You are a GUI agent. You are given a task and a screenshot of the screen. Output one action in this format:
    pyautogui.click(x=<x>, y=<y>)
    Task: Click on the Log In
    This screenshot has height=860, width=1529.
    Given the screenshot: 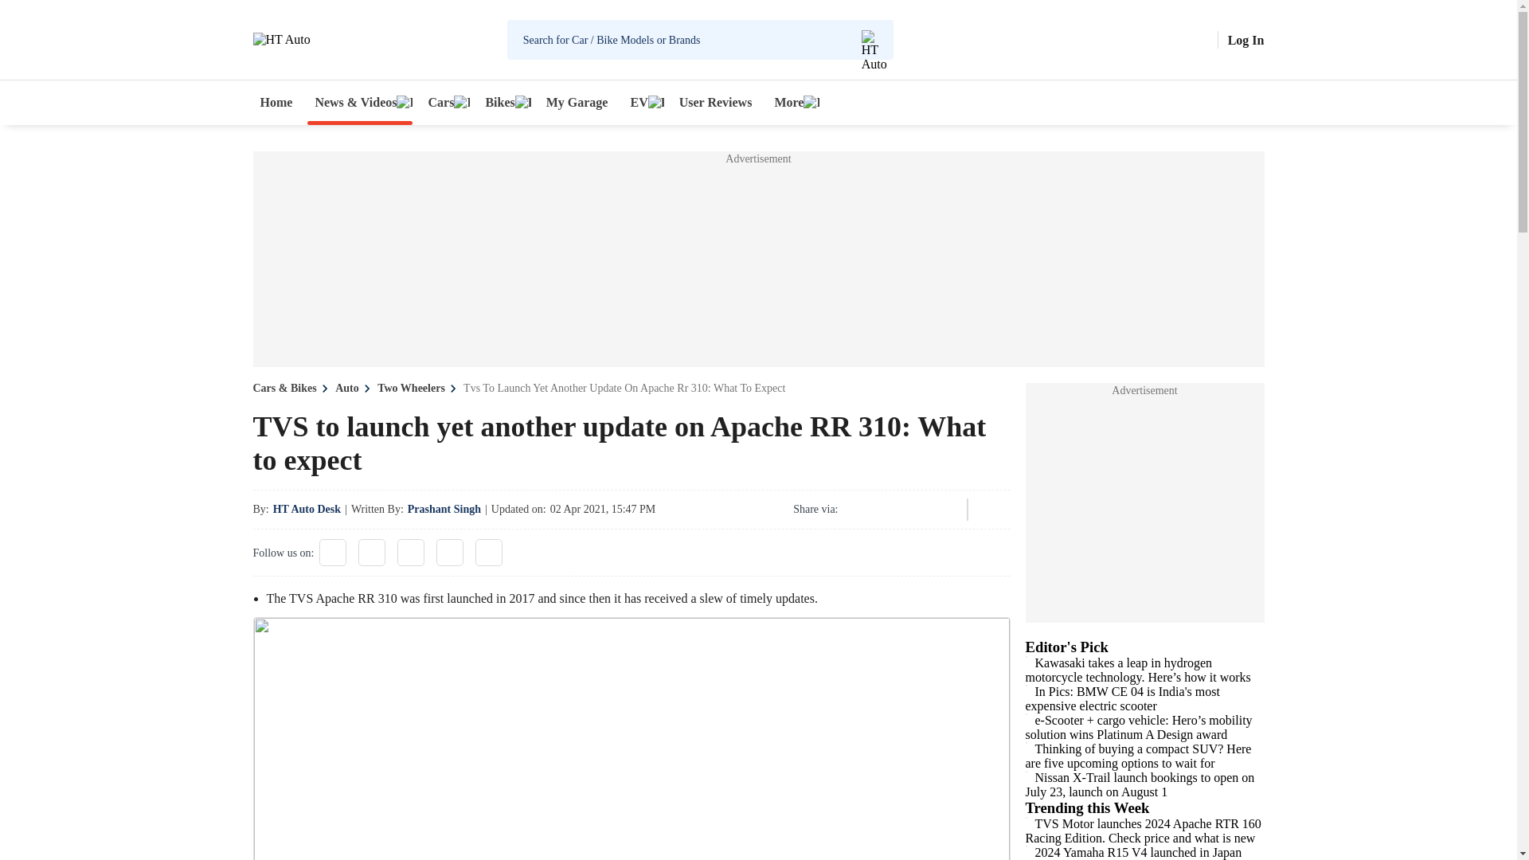 What is the action you would take?
    pyautogui.click(x=1245, y=40)
    